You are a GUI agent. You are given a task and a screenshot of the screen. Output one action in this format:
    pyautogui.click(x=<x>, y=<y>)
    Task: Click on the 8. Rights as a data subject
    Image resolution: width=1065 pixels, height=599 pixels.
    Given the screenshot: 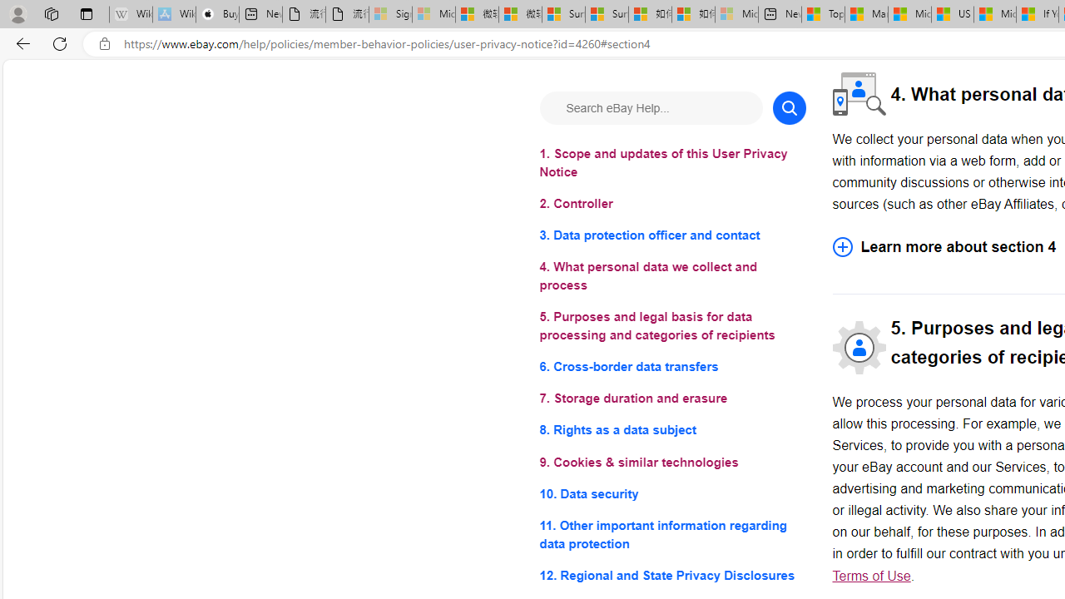 What is the action you would take?
    pyautogui.click(x=672, y=431)
    